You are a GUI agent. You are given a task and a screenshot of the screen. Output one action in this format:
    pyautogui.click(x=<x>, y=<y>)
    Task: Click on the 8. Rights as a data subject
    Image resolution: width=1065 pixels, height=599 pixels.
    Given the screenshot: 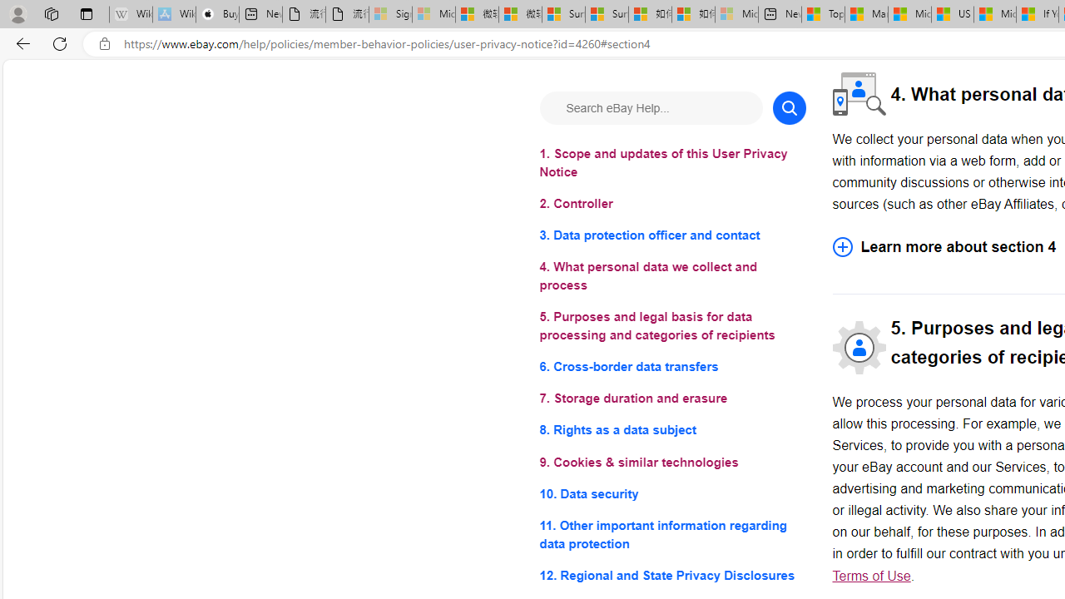 What is the action you would take?
    pyautogui.click(x=672, y=431)
    